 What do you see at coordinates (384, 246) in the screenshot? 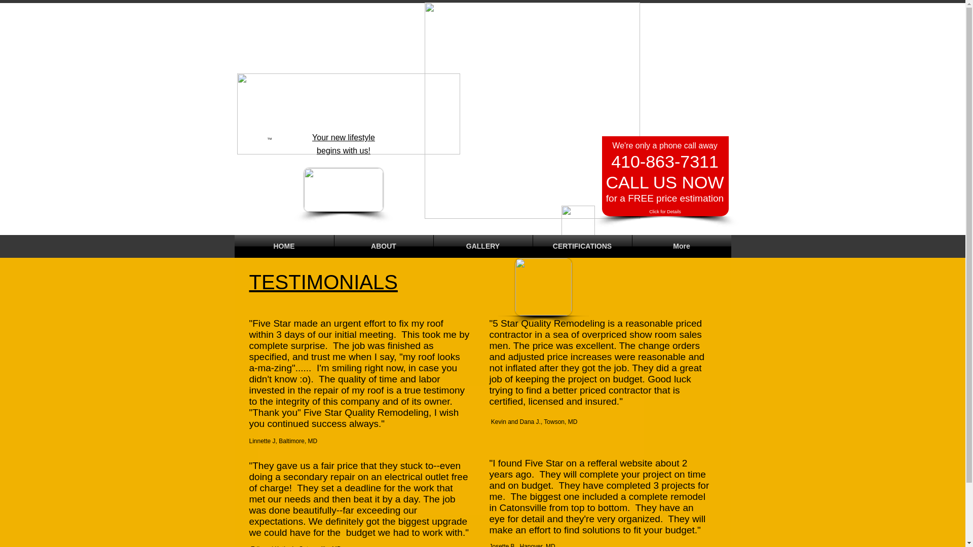
I see `ABOUT` at bounding box center [384, 246].